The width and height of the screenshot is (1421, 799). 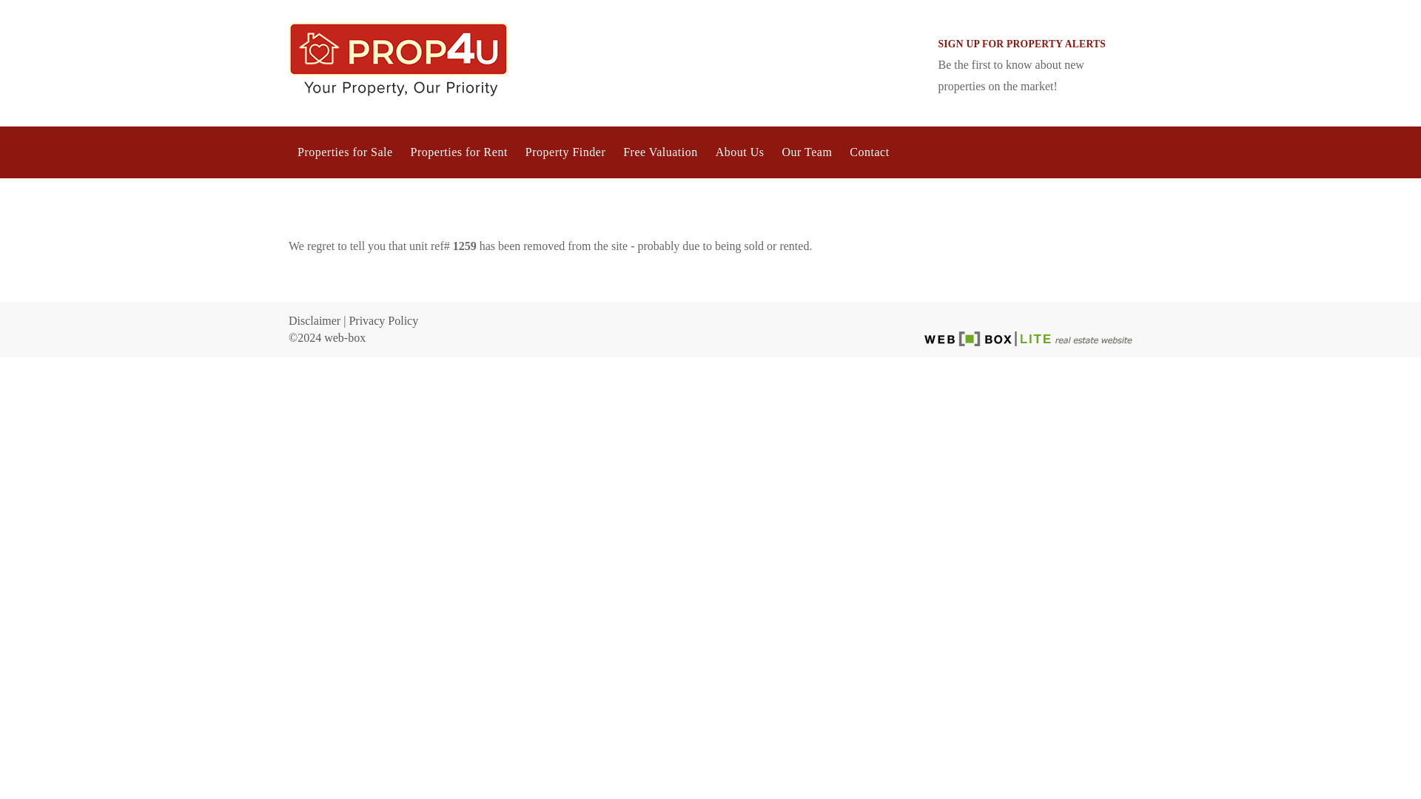 What do you see at coordinates (1022, 43) in the screenshot?
I see `SIGN UP FOR PROPERTY ALERTS` at bounding box center [1022, 43].